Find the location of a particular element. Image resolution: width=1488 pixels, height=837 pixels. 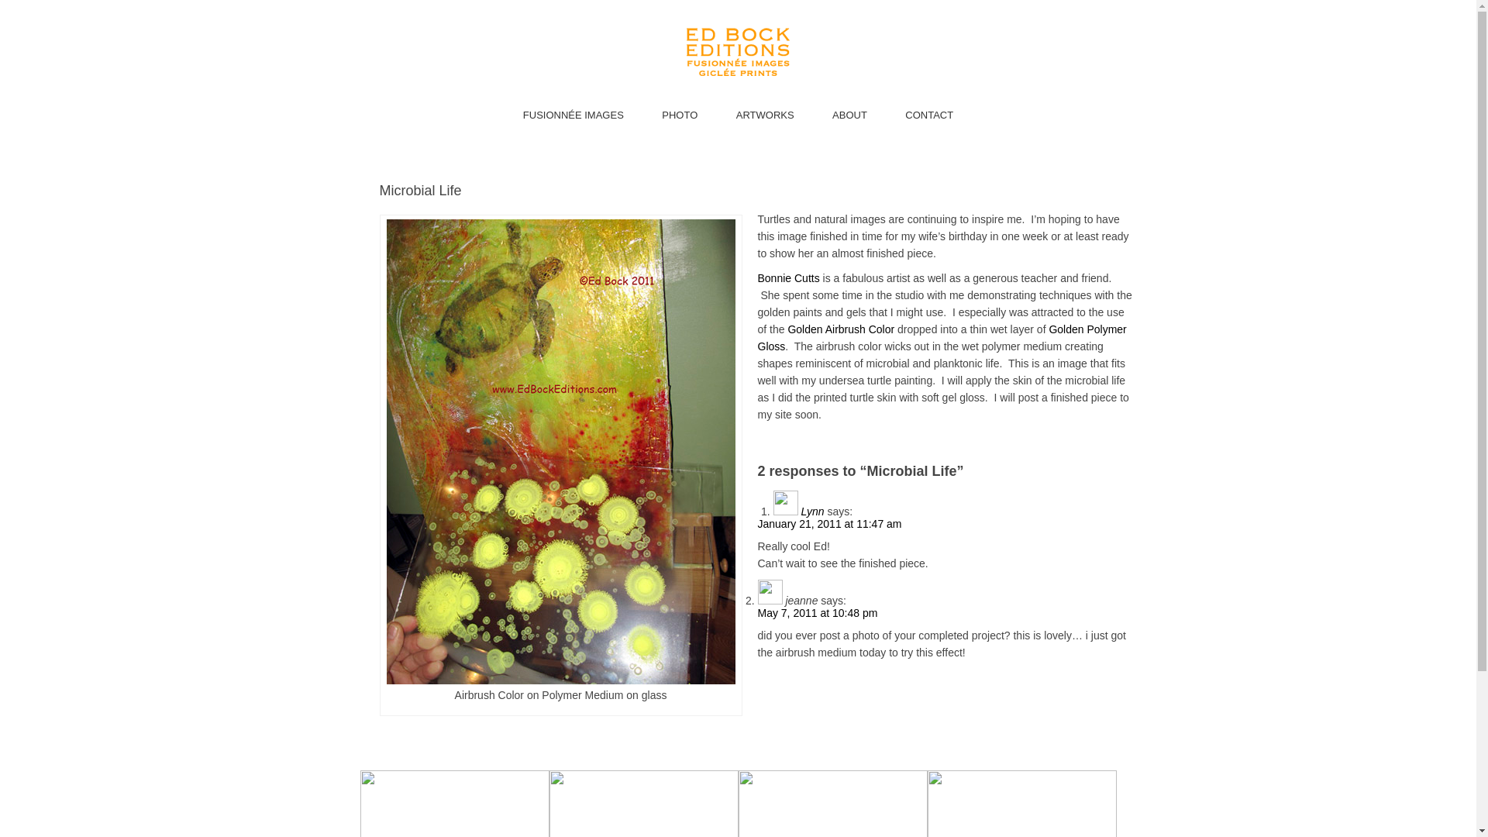

ABOUT is located at coordinates (849, 115).